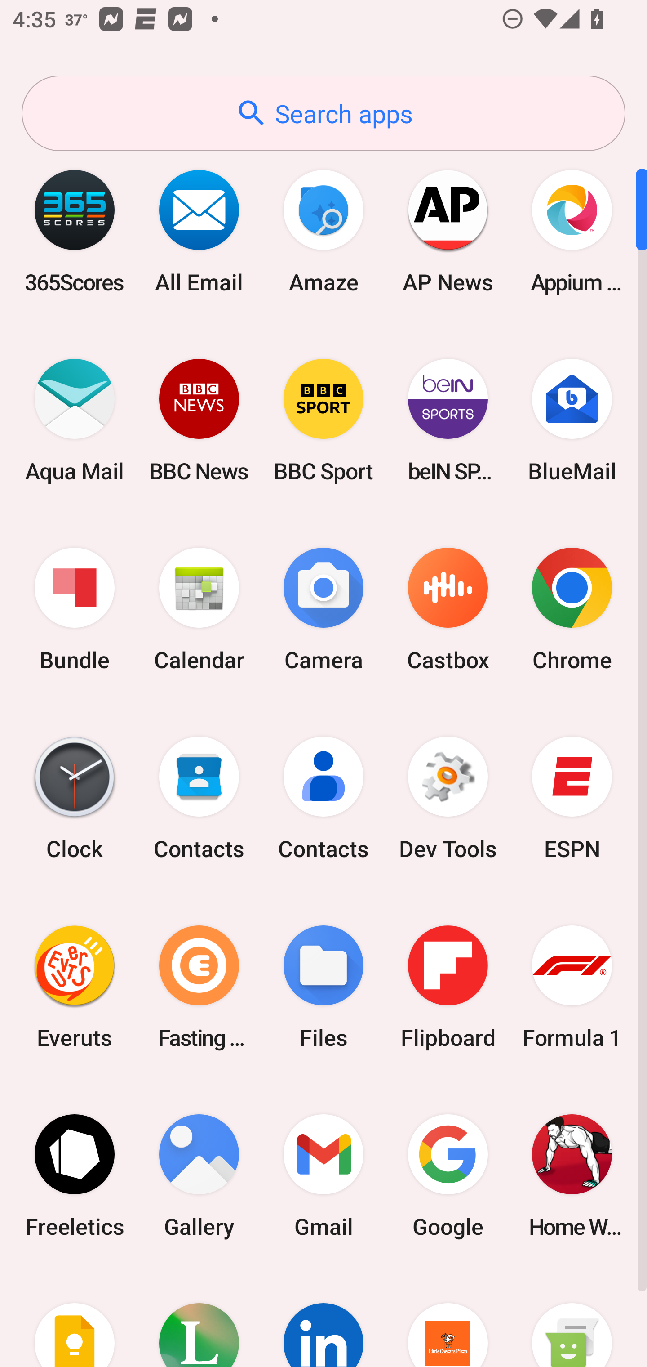 This screenshot has width=647, height=1367. Describe the element at coordinates (323, 987) in the screenshot. I see `Files` at that location.